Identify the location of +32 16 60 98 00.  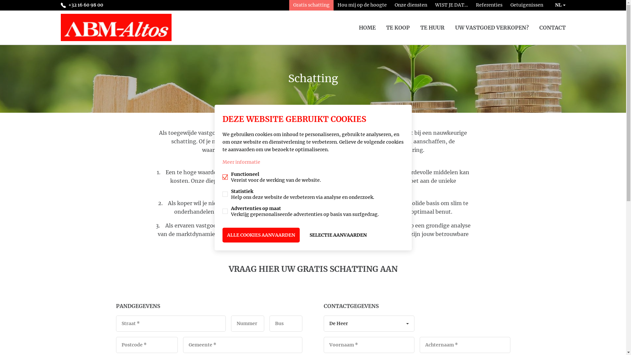
(82, 5).